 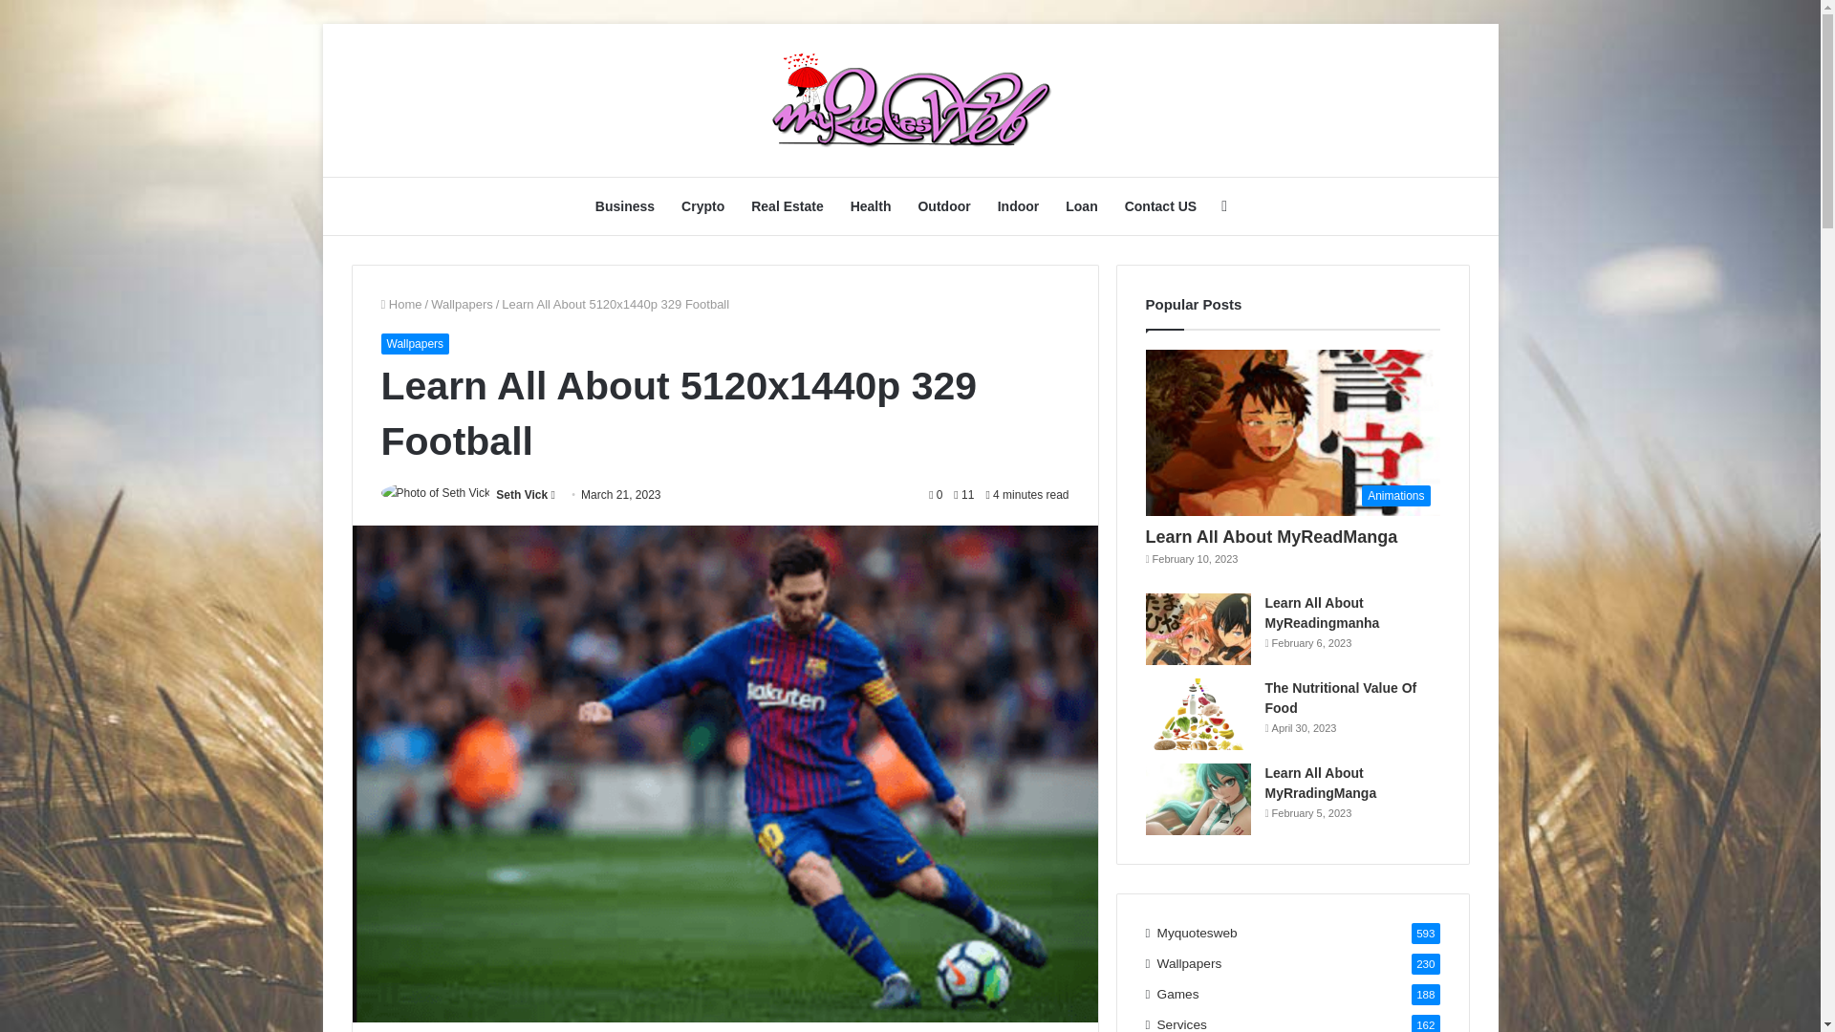 What do you see at coordinates (624, 206) in the screenshot?
I see `Business` at bounding box center [624, 206].